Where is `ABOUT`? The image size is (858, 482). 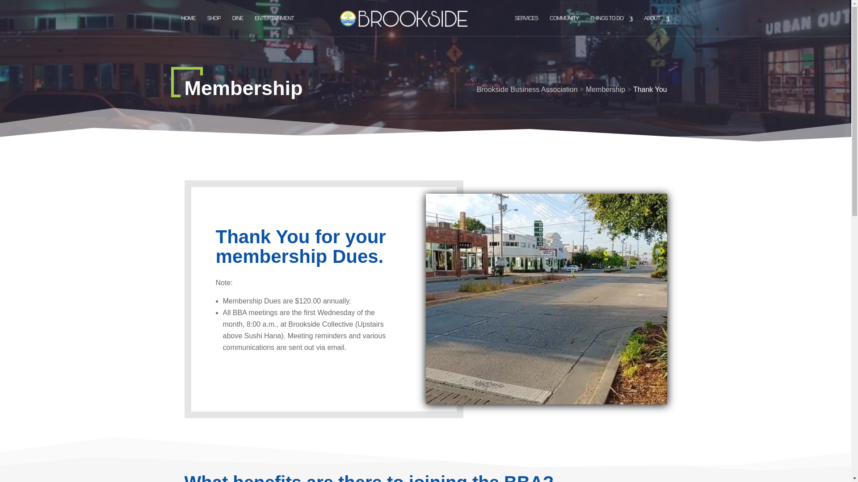 ABOUT is located at coordinates (656, 26).